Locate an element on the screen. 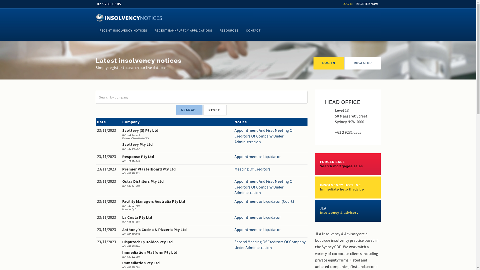 The height and width of the screenshot is (270, 480). La Costa Pty Ltd
ACN: 645 817 698 is located at coordinates (177, 219).